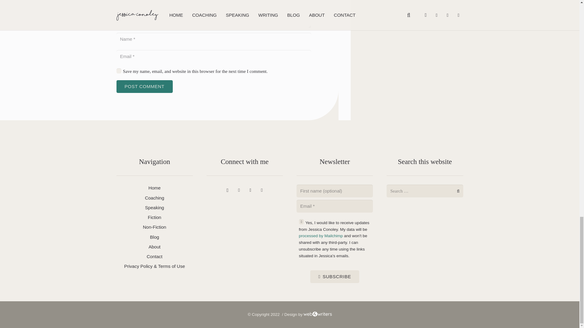 The width and height of the screenshot is (584, 328). I want to click on LinkedIn, so click(239, 190).